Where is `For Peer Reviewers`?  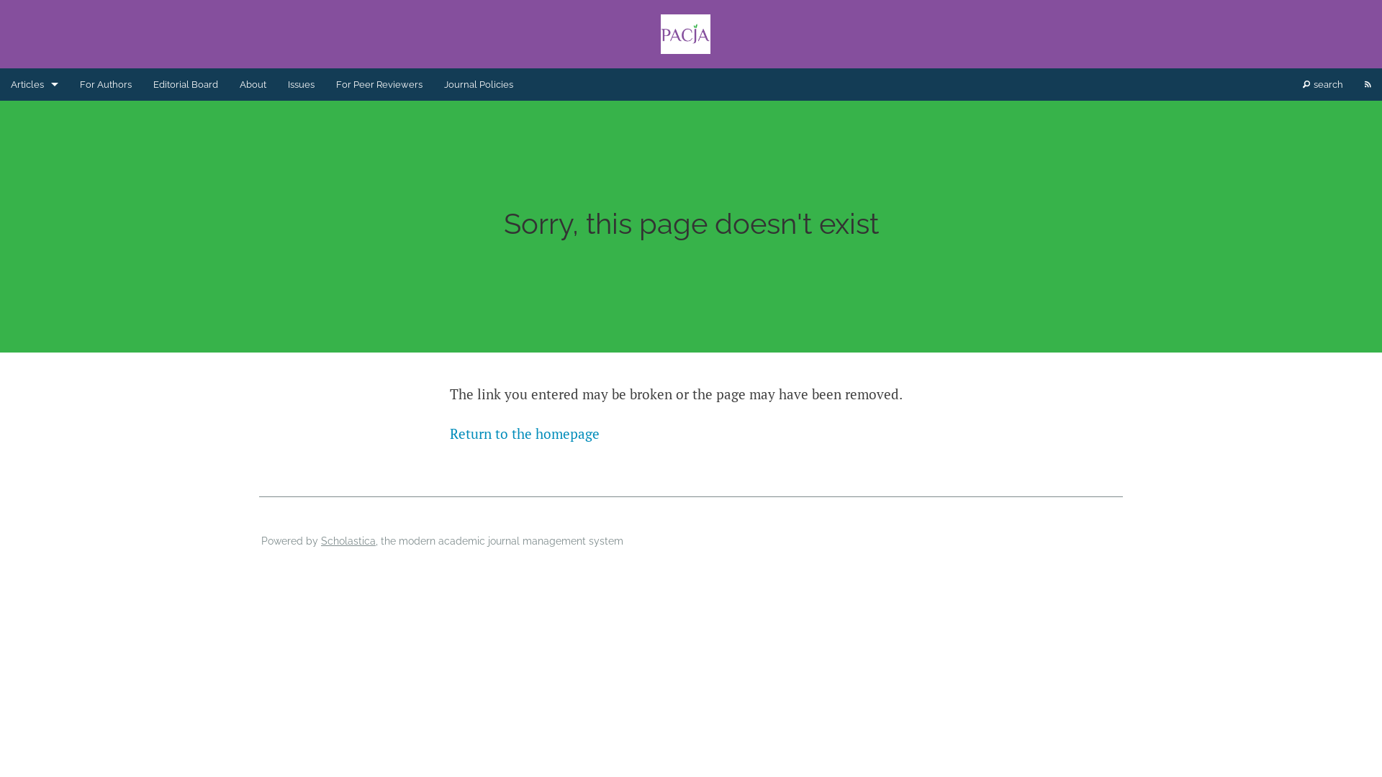
For Peer Reviewers is located at coordinates (379, 85).